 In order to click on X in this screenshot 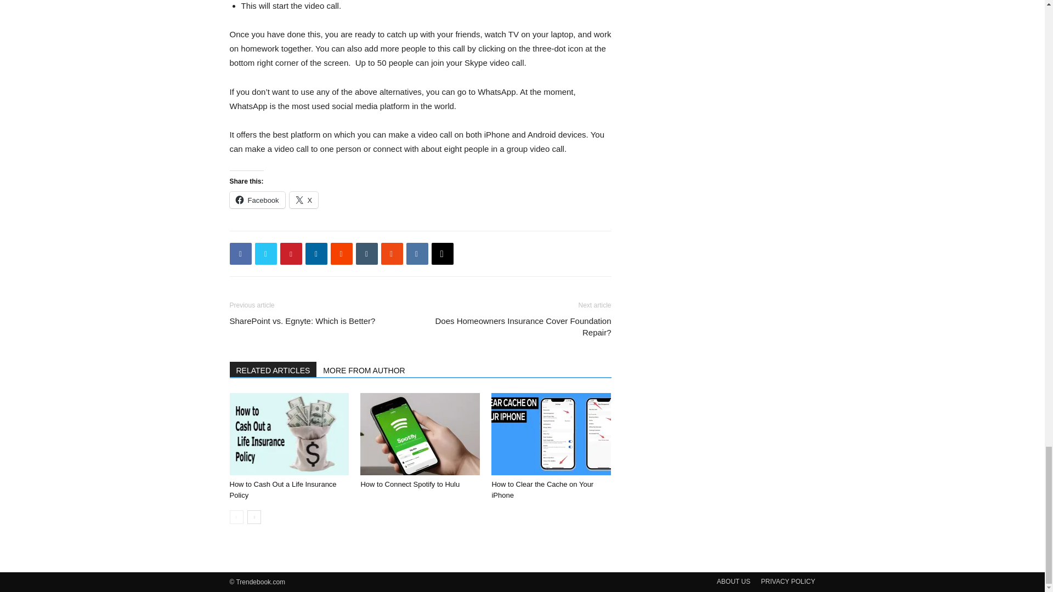, I will do `click(304, 200)`.